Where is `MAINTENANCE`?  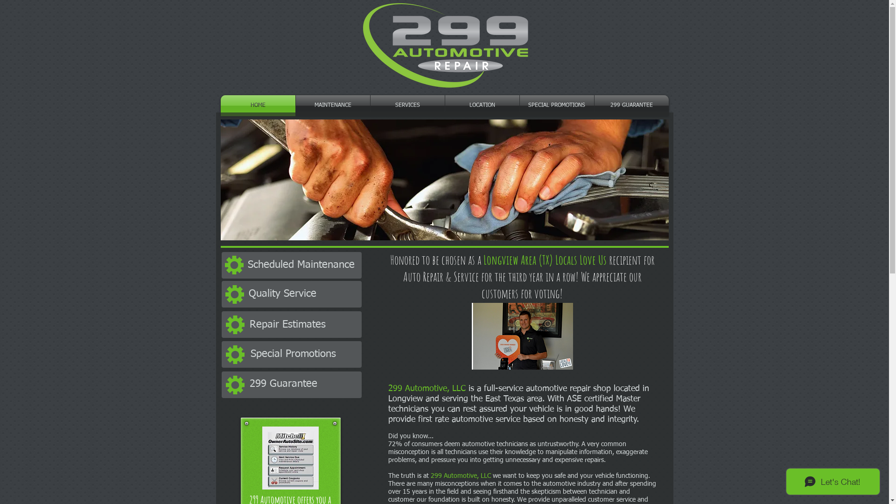
MAINTENANCE is located at coordinates (333, 105).